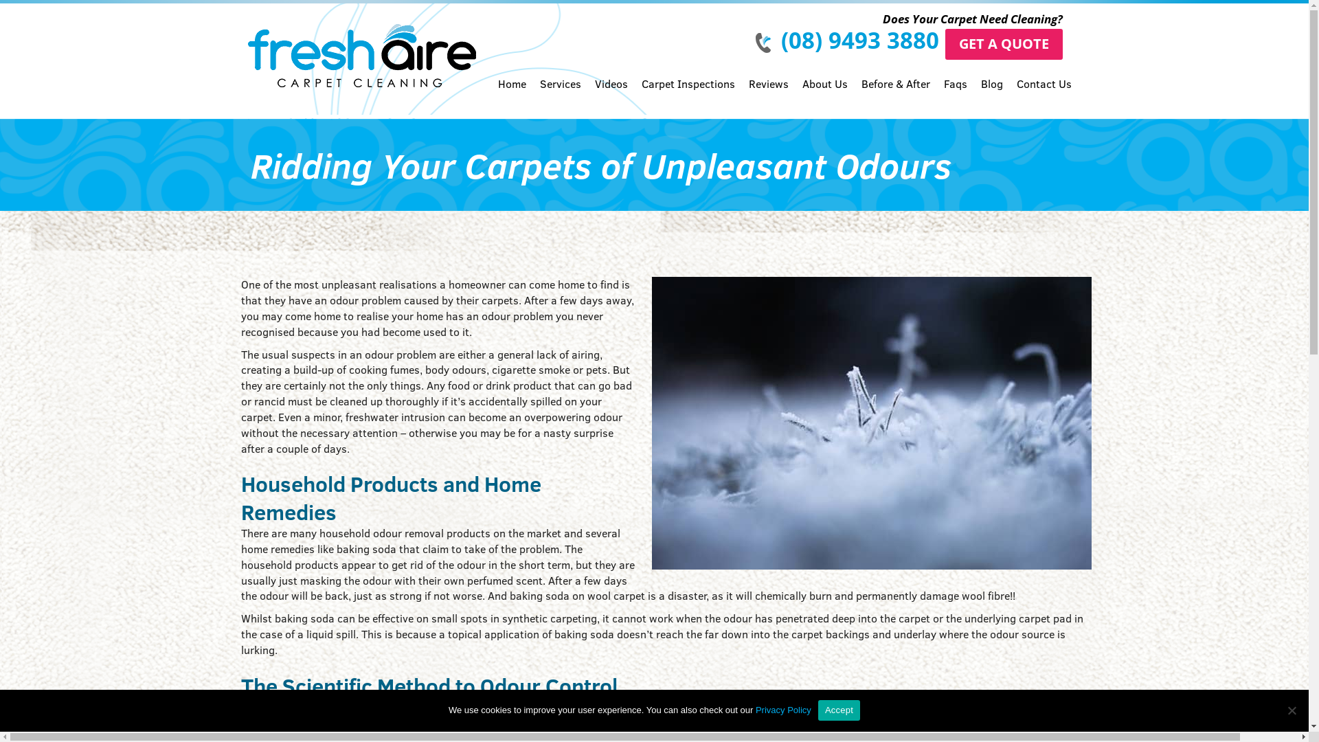  What do you see at coordinates (859, 40) in the screenshot?
I see `(08) 9493 3880` at bounding box center [859, 40].